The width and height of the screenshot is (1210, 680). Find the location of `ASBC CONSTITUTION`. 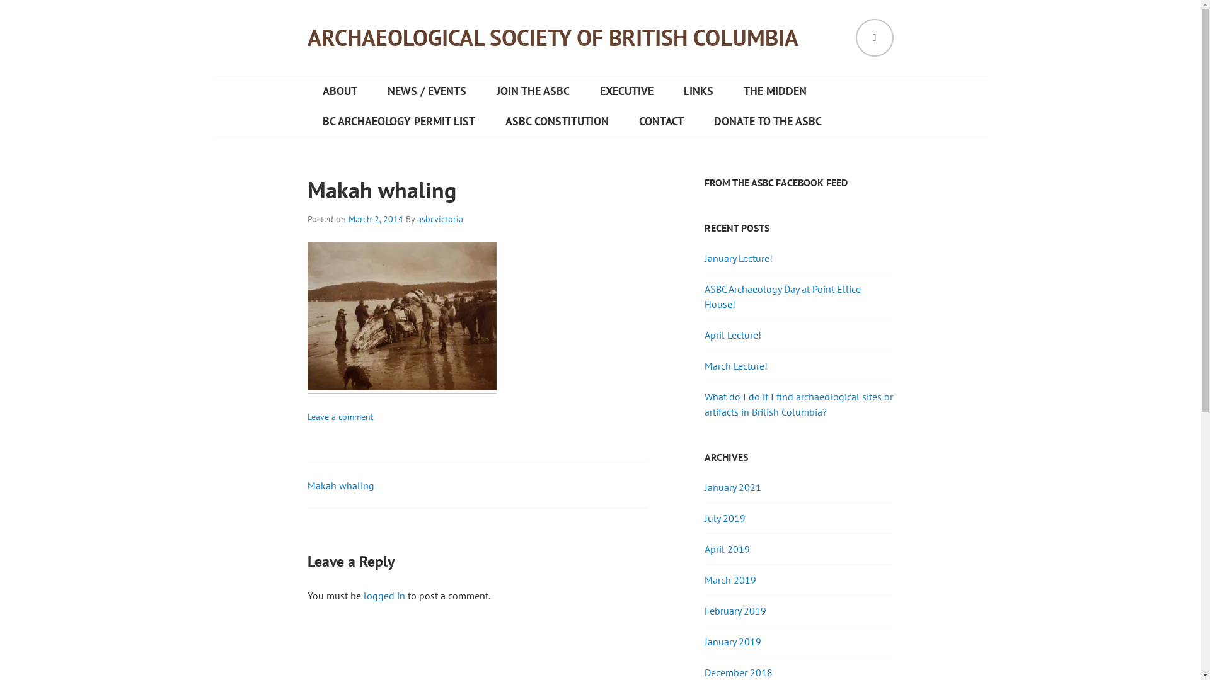

ASBC CONSTITUTION is located at coordinates (557, 122).